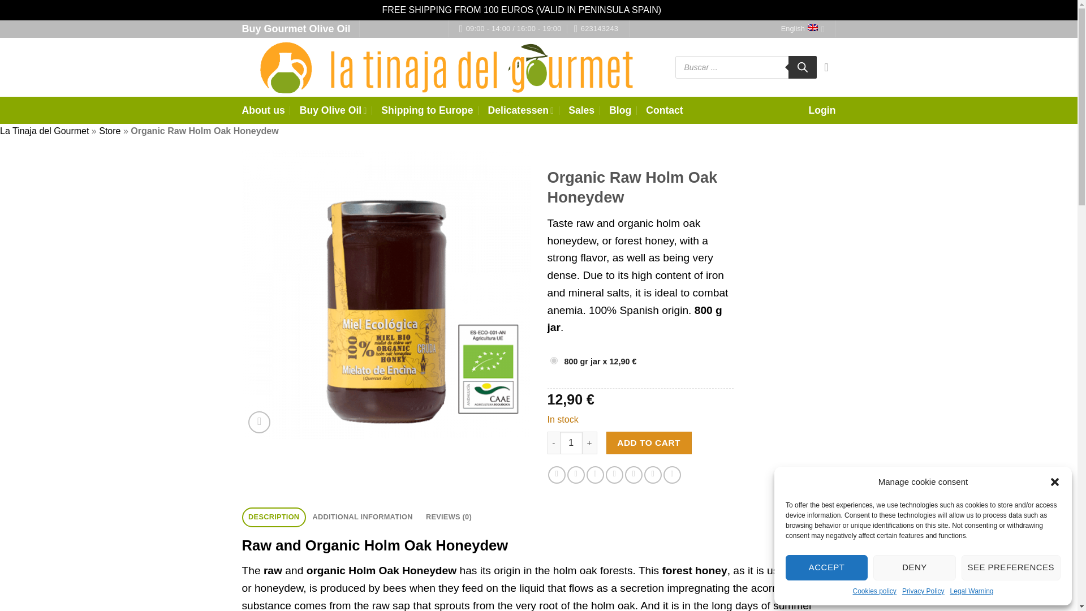 The height and width of the screenshot is (611, 1086). Describe the element at coordinates (571, 442) in the screenshot. I see `1` at that location.